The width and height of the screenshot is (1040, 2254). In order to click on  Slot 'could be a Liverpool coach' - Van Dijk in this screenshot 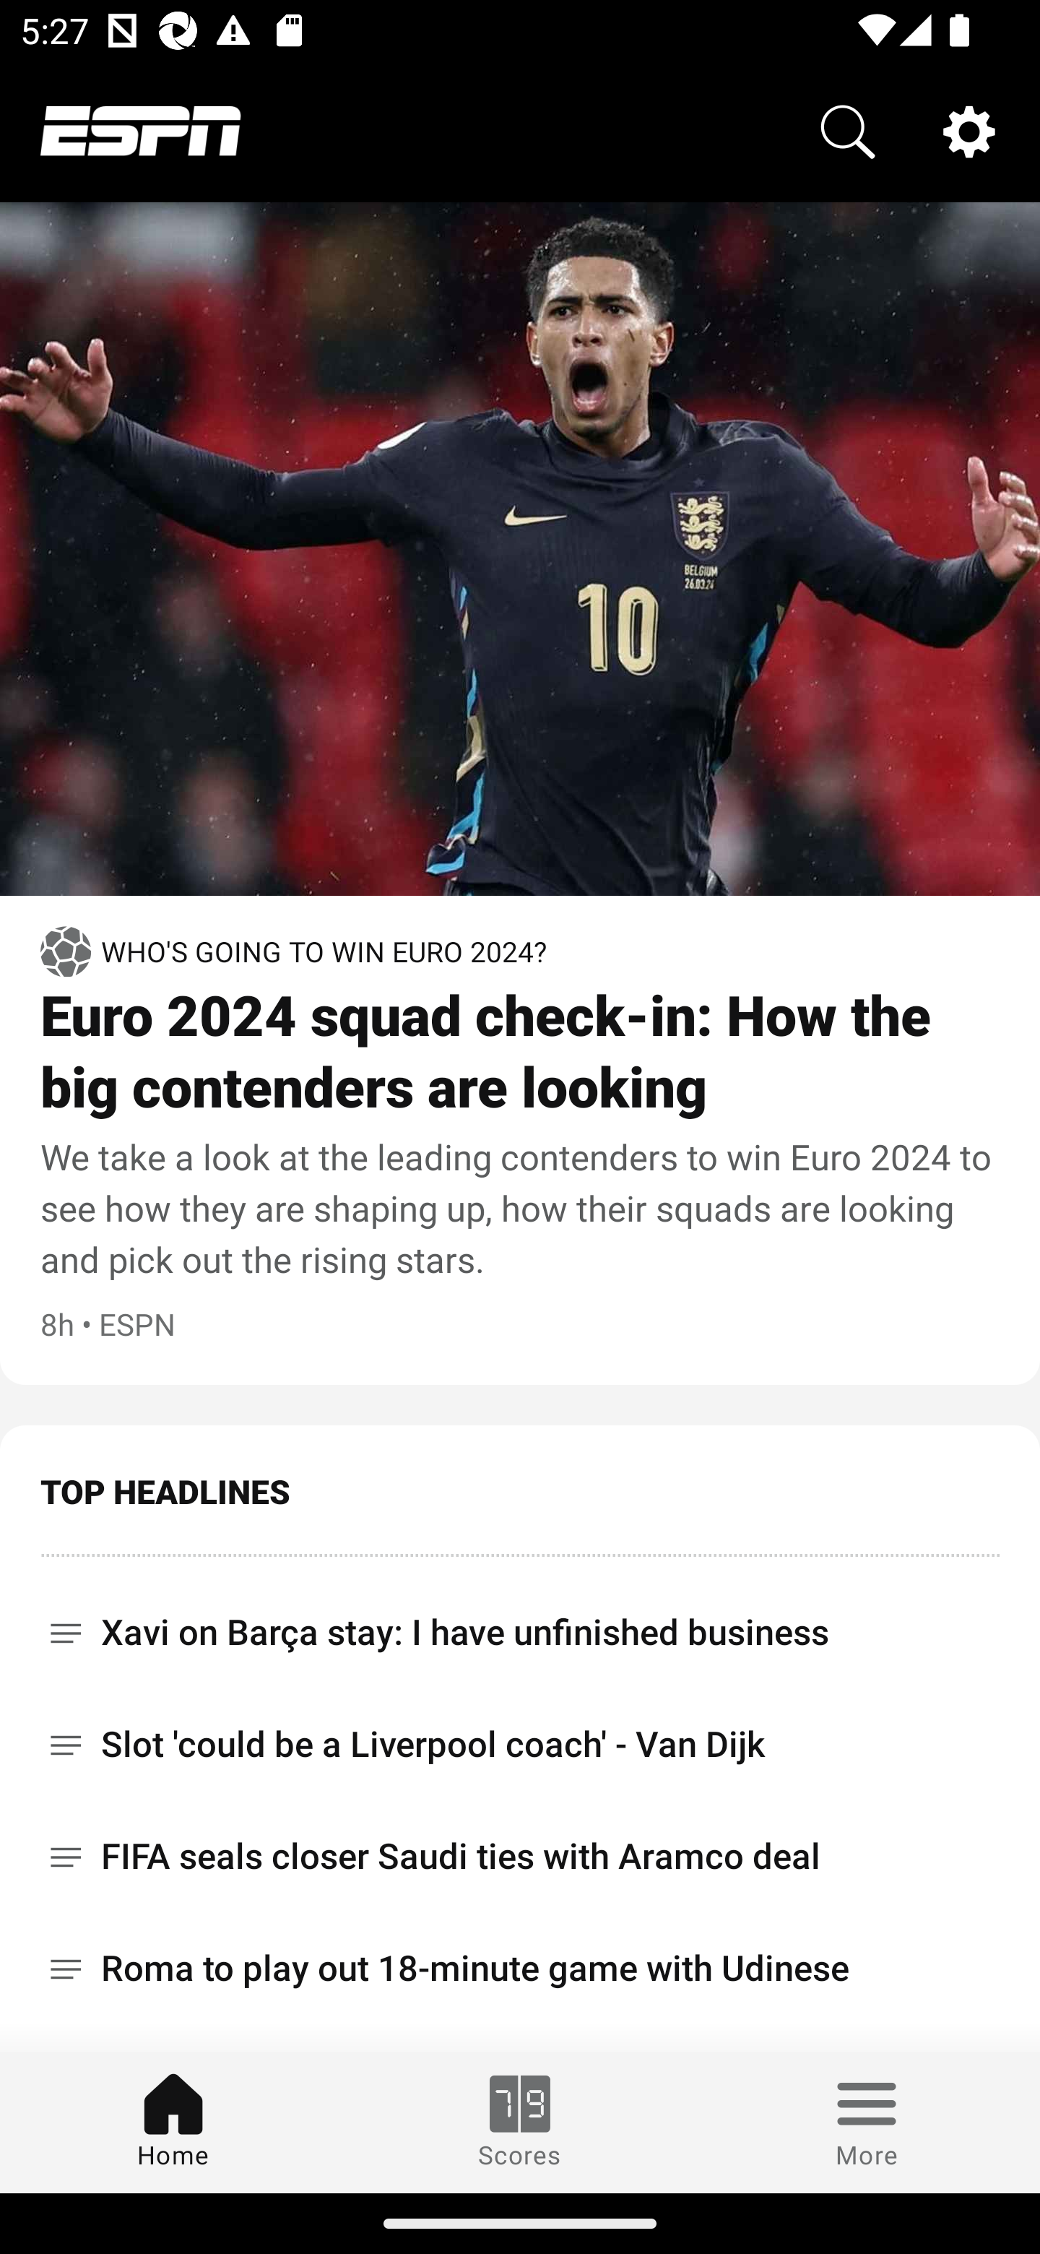, I will do `click(520, 1744)`.